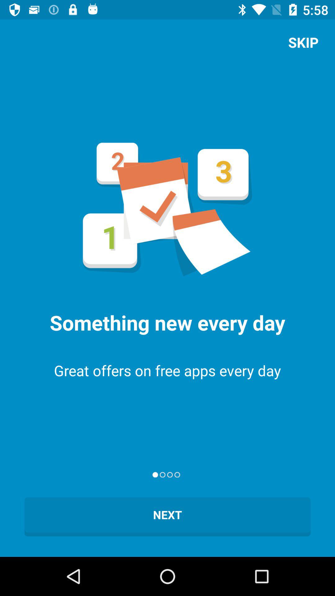 This screenshot has width=335, height=596. I want to click on swipe to the next button, so click(167, 517).